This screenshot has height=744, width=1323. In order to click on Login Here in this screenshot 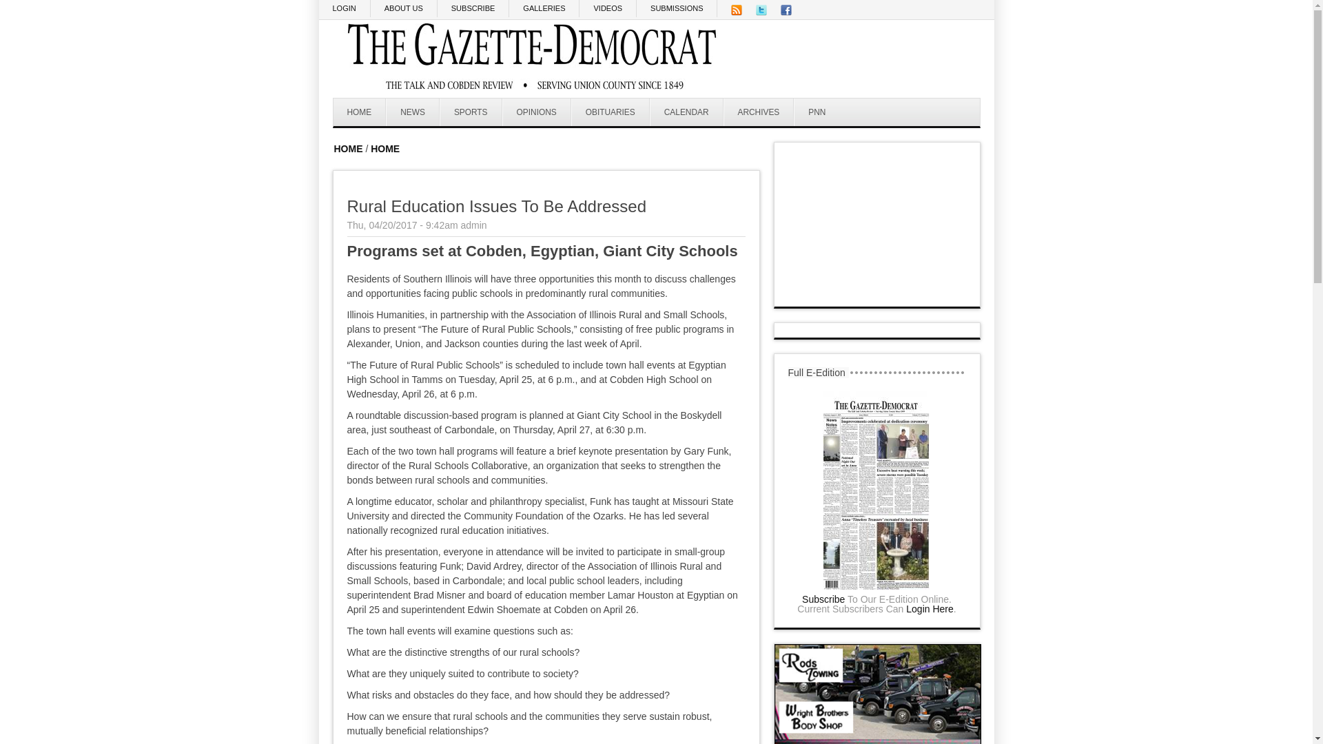, I will do `click(930, 609)`.